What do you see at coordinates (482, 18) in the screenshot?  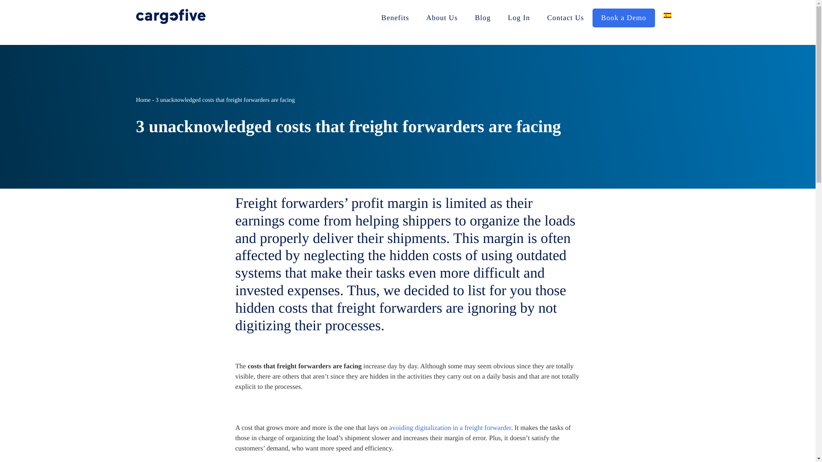 I see `Blog` at bounding box center [482, 18].